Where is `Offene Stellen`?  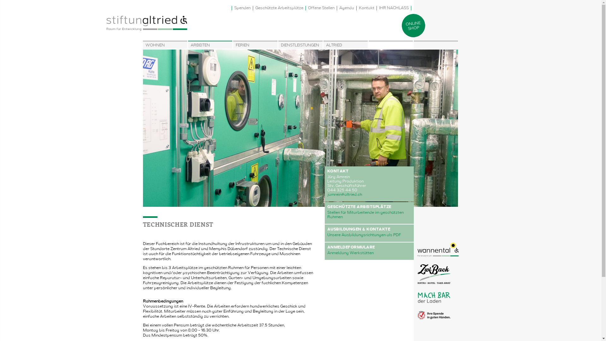 Offene Stellen is located at coordinates (321, 8).